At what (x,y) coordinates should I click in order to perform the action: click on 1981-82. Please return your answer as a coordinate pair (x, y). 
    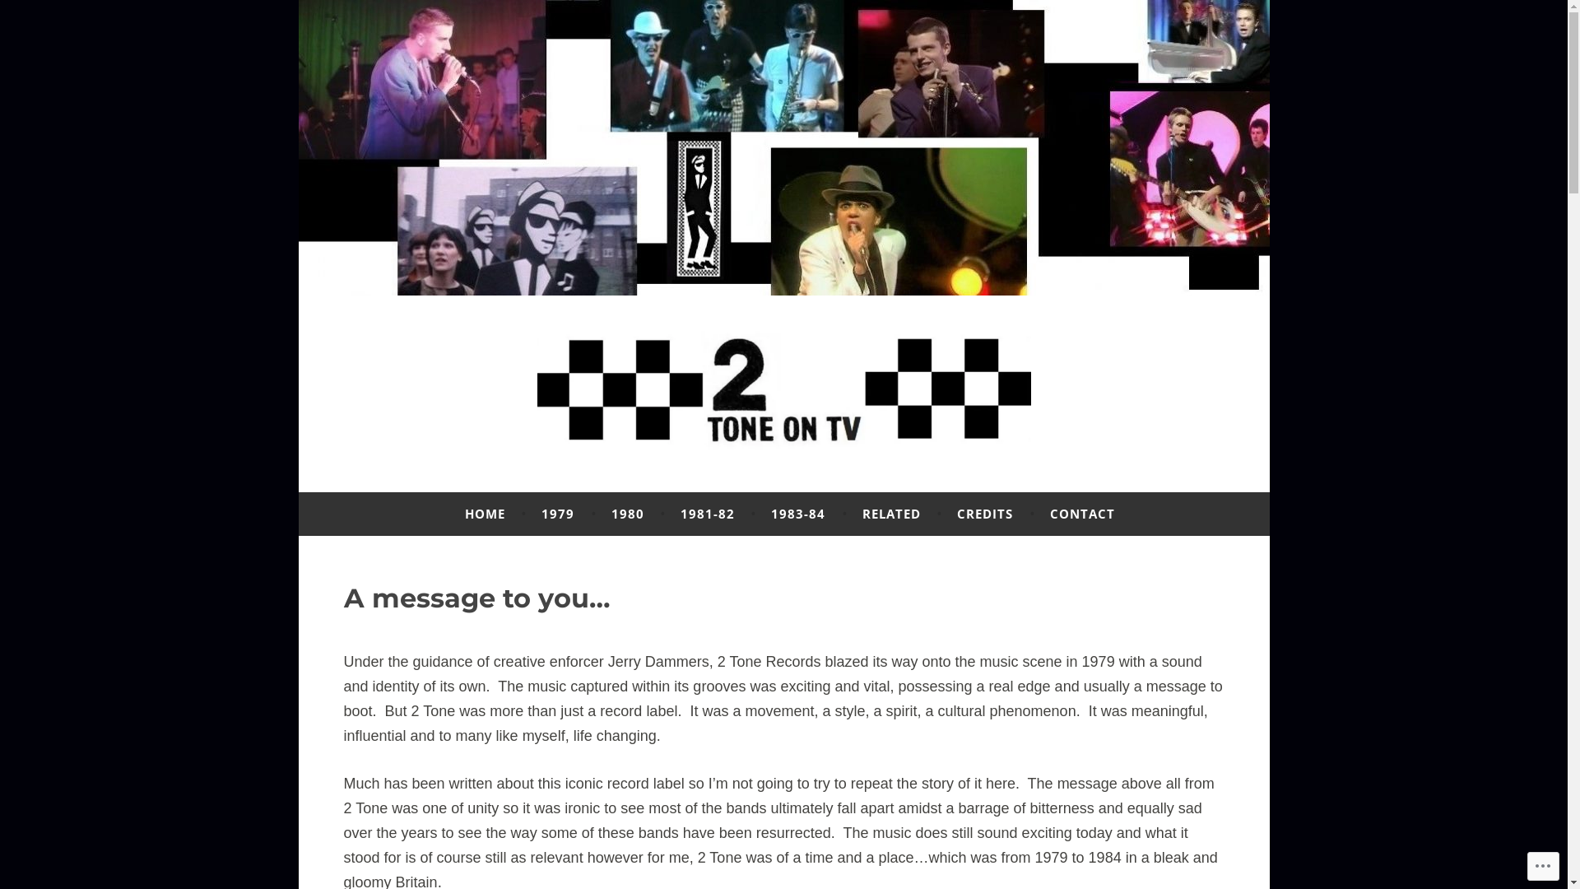
    Looking at the image, I should click on (708, 514).